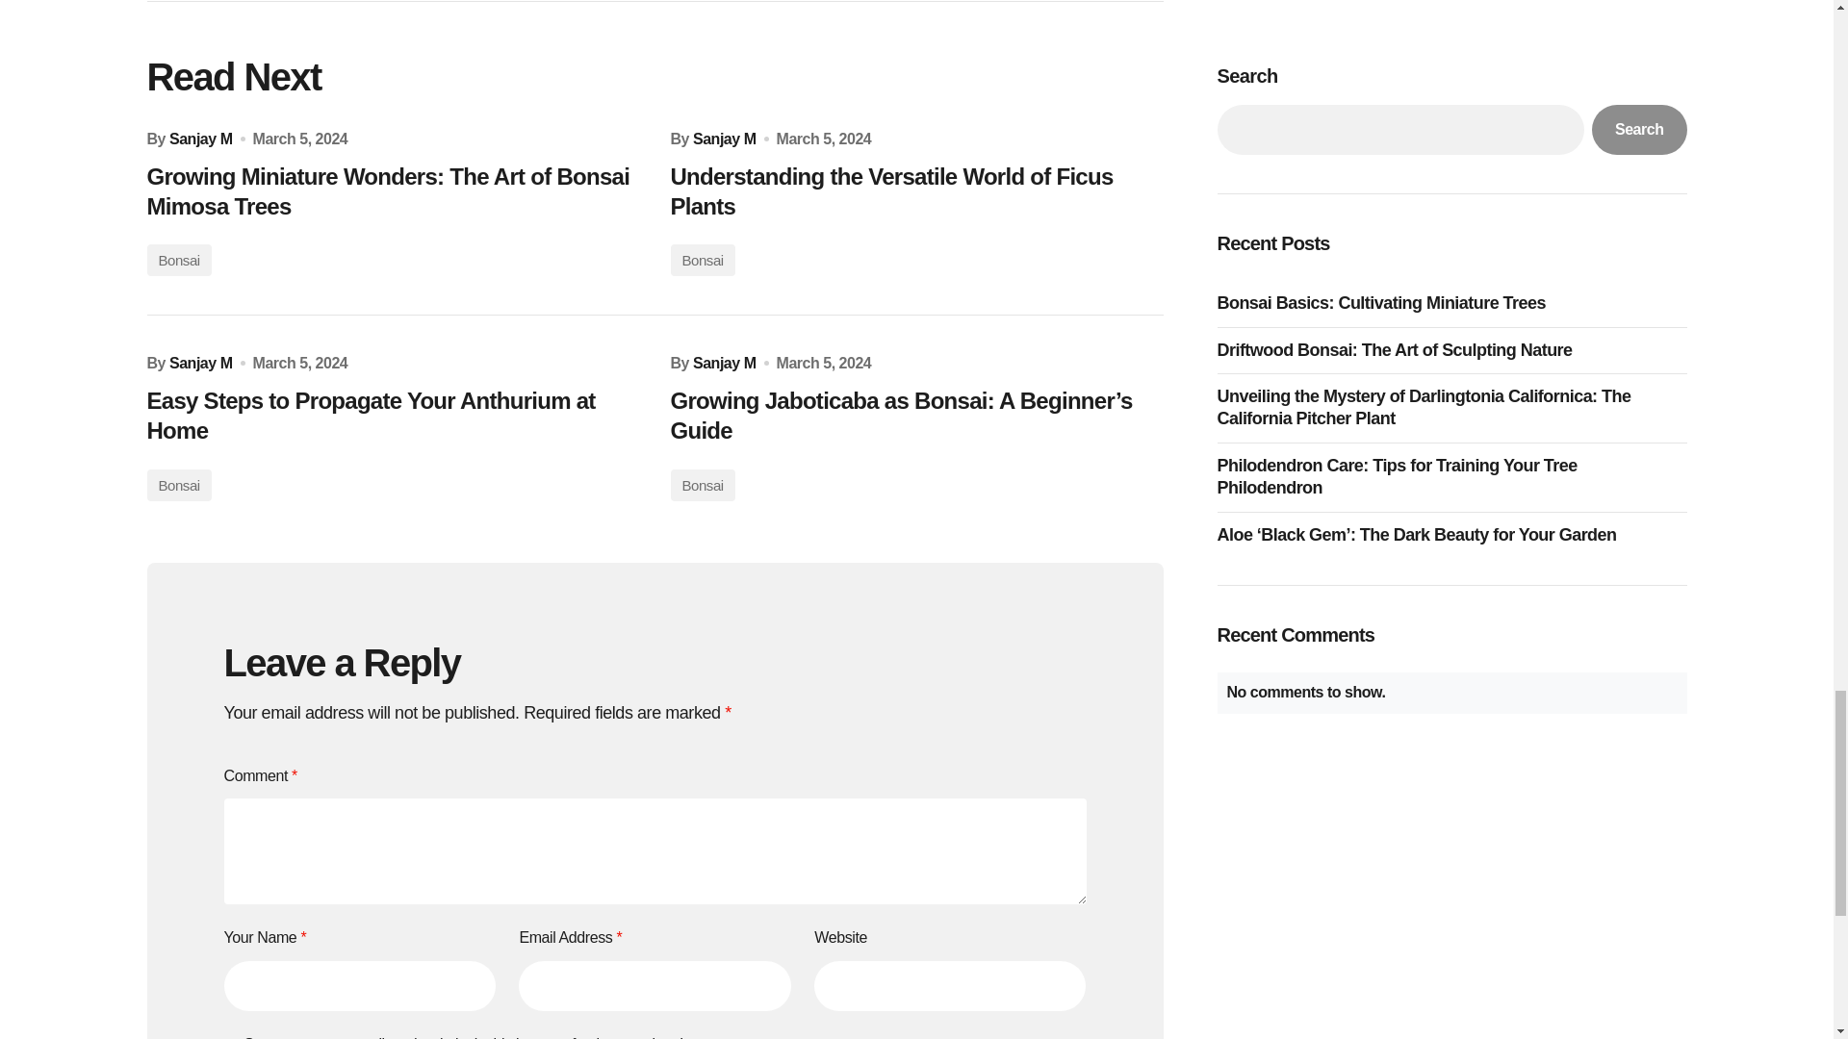  I want to click on Understanding the Versatile World of Ficus Plants, so click(915, 191).